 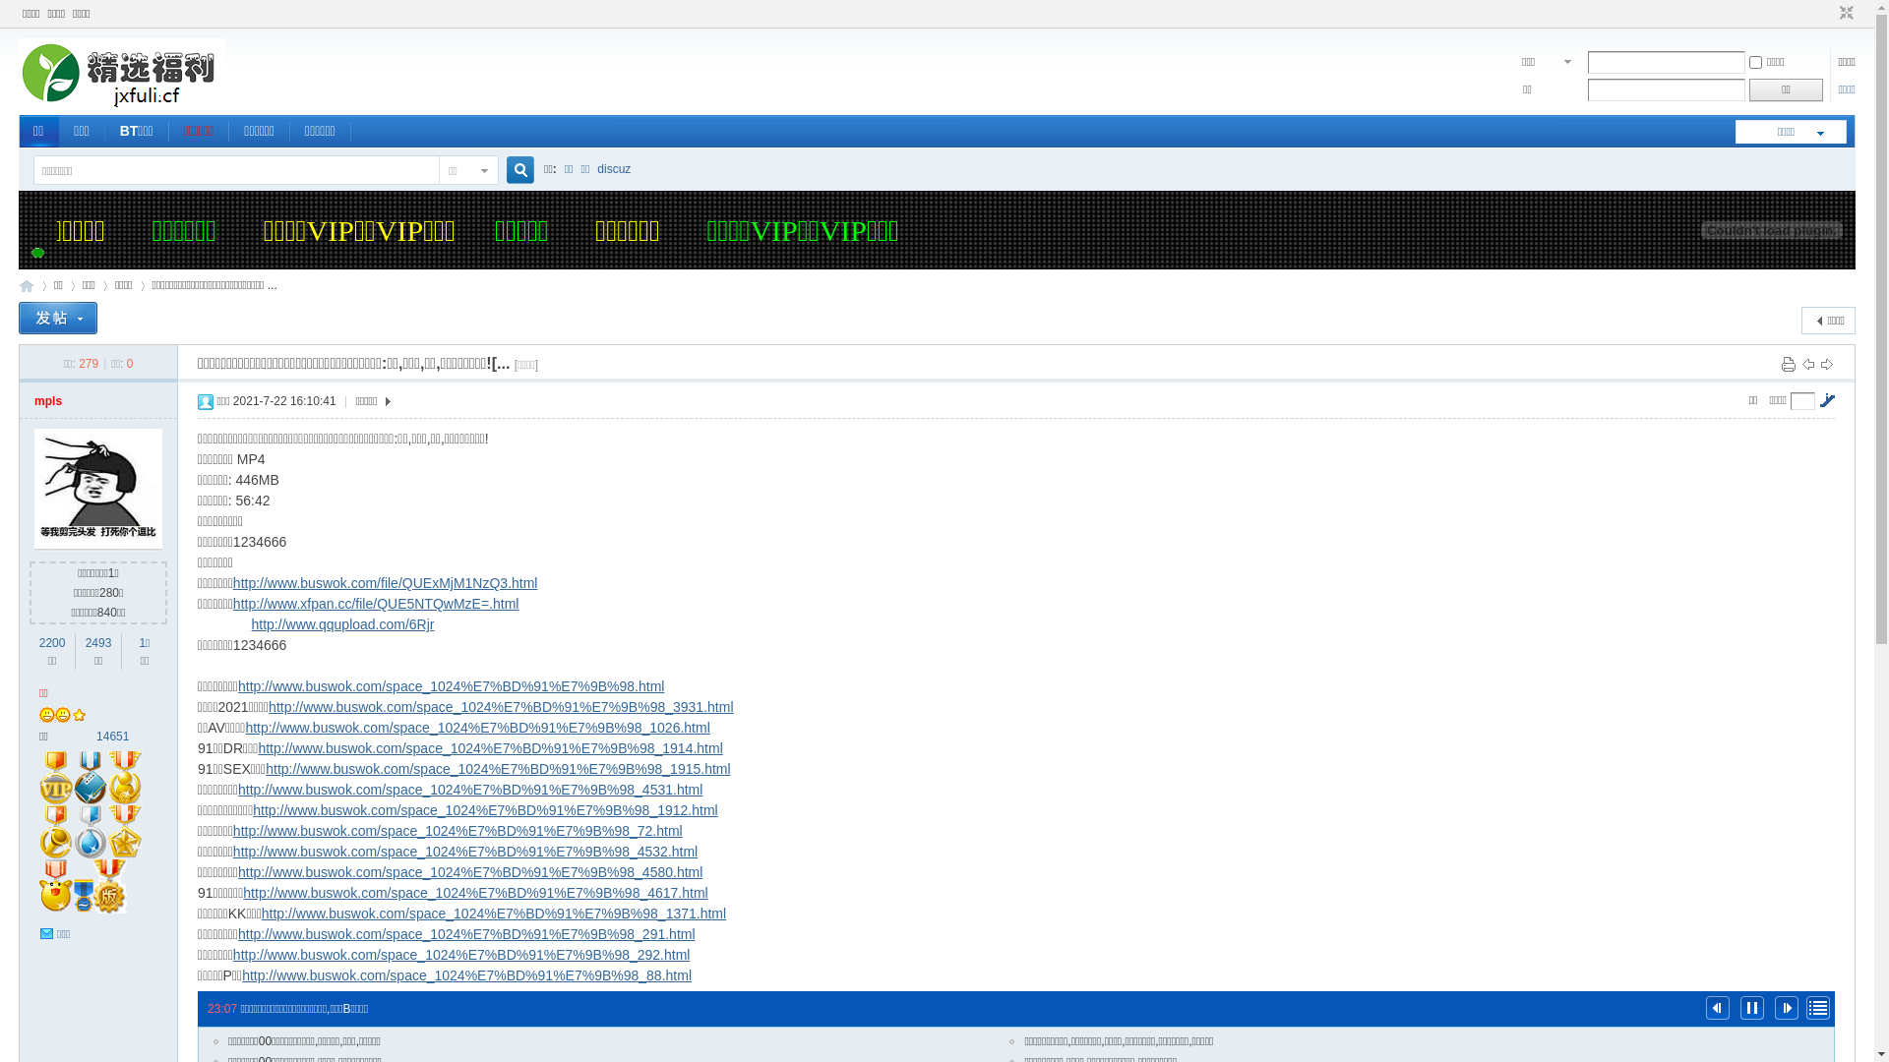 What do you see at coordinates (462, 955) in the screenshot?
I see `http://www.buswok.com/space_1024%E7%BD%91%E7%9B%98_292.html` at bounding box center [462, 955].